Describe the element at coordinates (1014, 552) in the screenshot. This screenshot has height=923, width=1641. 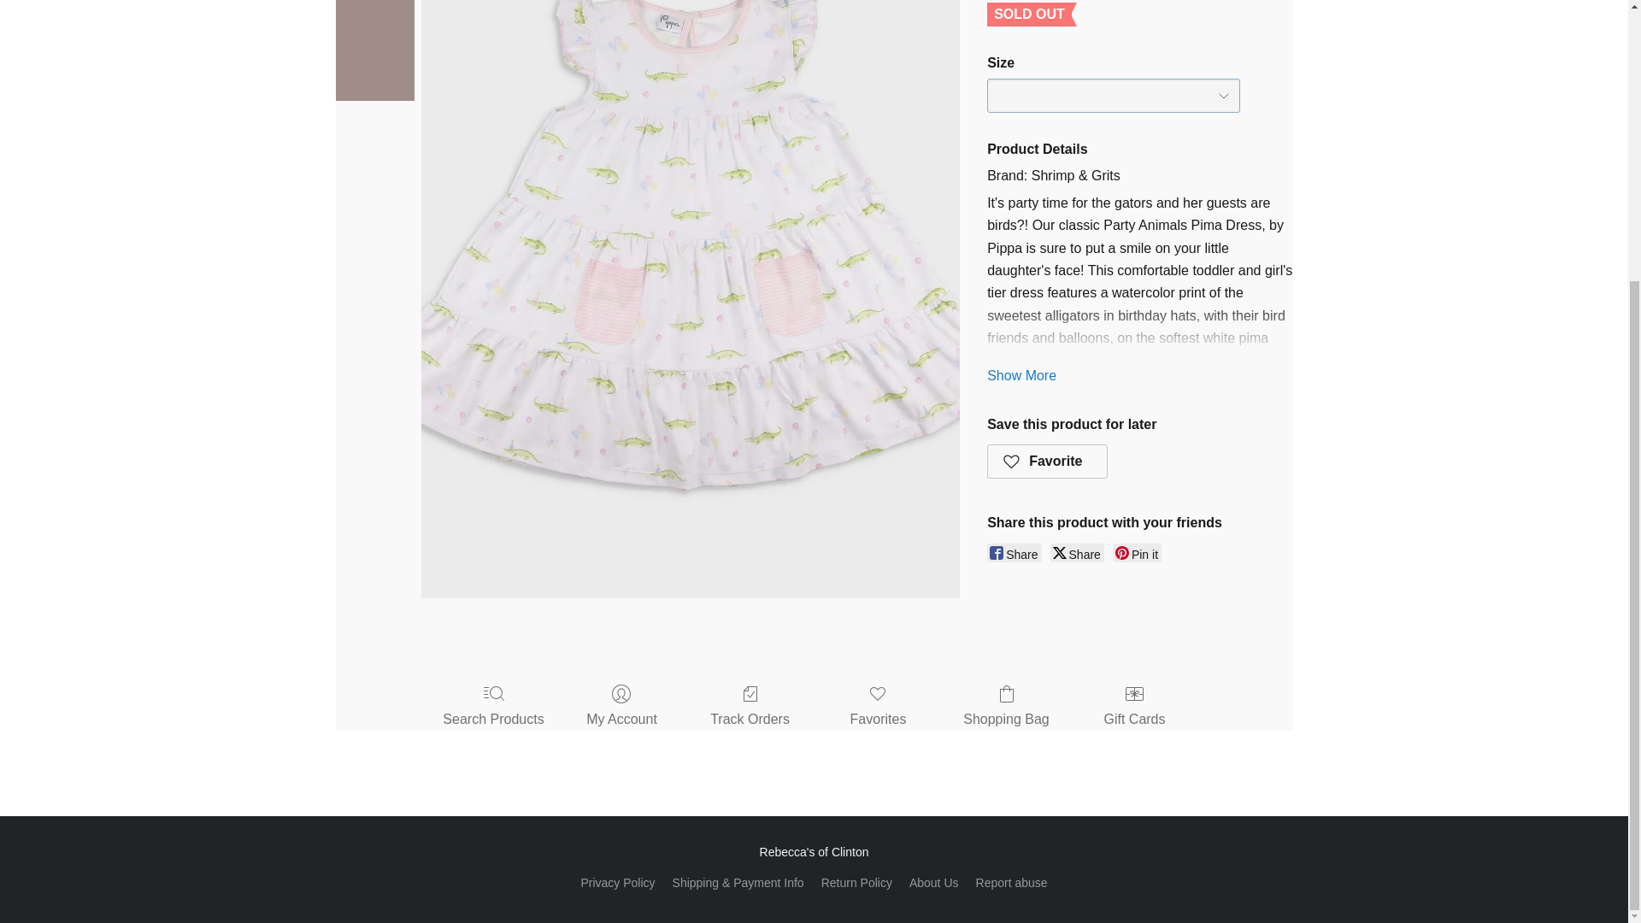
I see `Share` at that location.